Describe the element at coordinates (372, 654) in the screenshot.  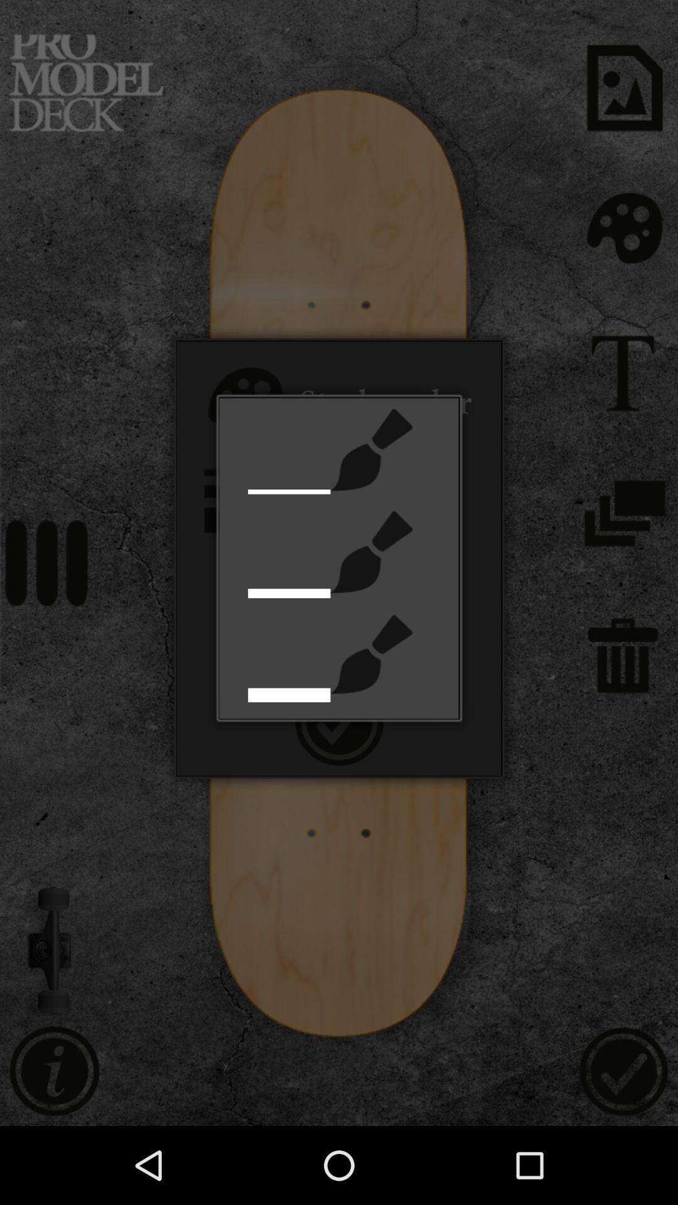
I see `painting` at that location.